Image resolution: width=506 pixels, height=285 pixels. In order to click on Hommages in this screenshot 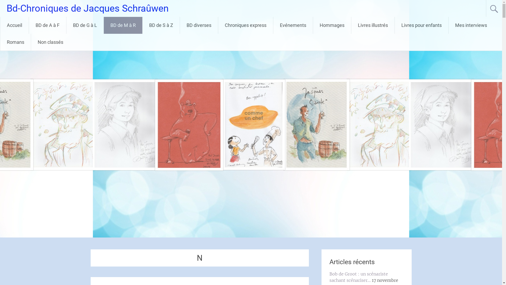, I will do `click(332, 25)`.